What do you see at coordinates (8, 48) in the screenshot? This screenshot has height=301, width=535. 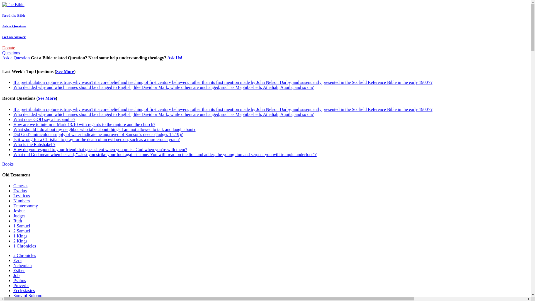 I see `Donate` at bounding box center [8, 48].